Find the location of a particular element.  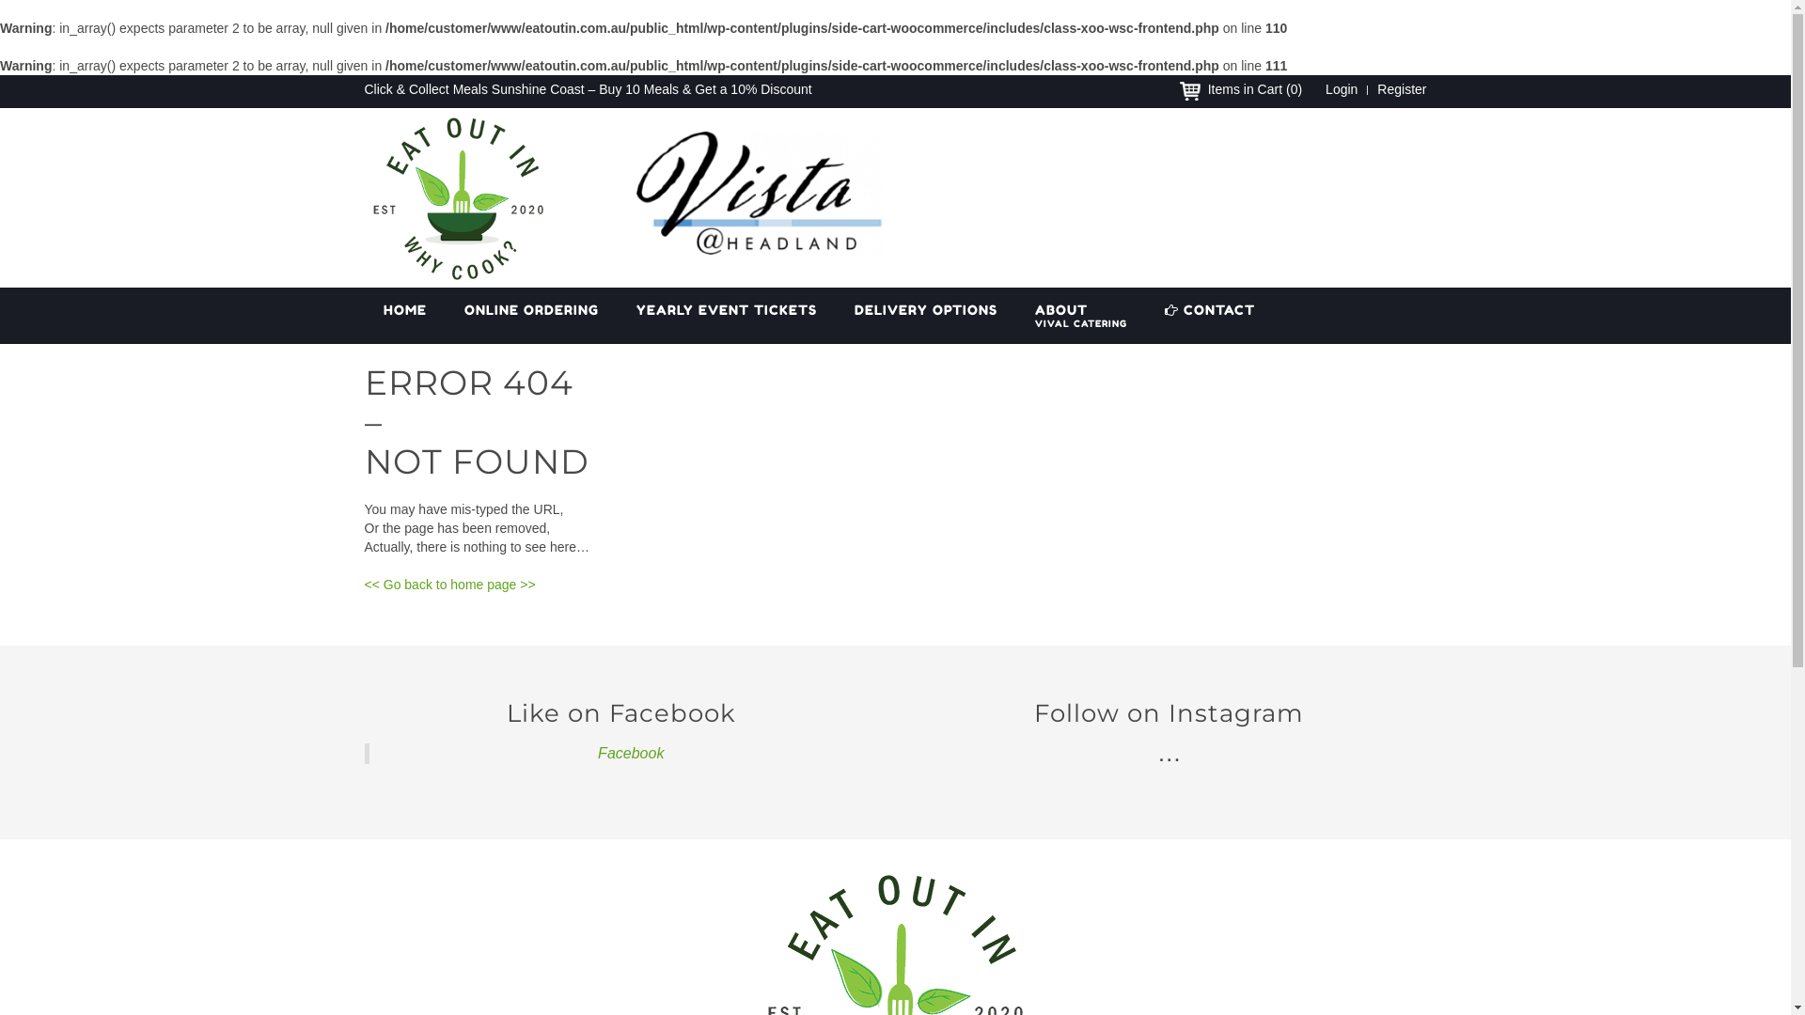

Login is located at coordinates (1342, 89).